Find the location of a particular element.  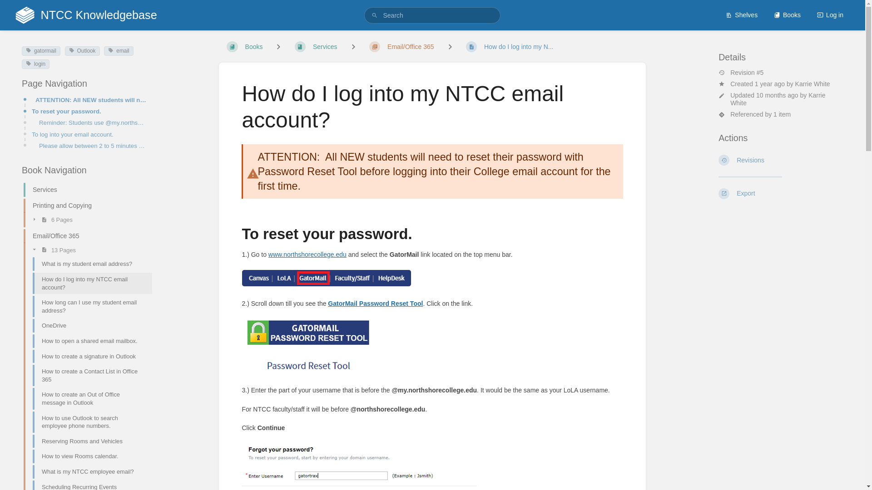

gatormail is located at coordinates (41, 51).